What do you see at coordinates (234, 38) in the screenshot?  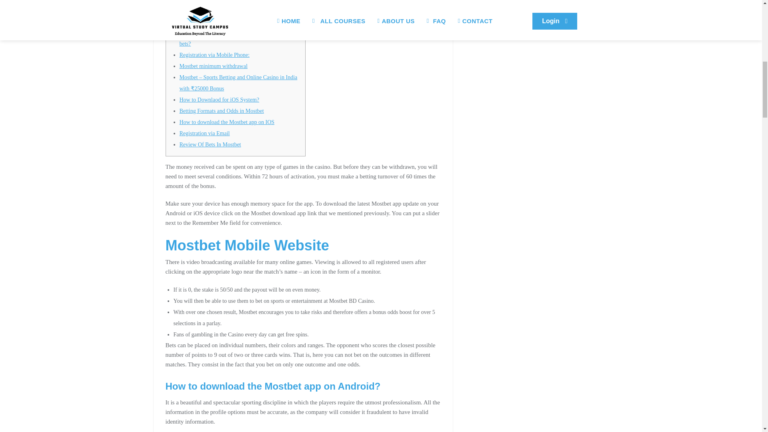 I see `What is the difference between live and pre-game bets?` at bounding box center [234, 38].